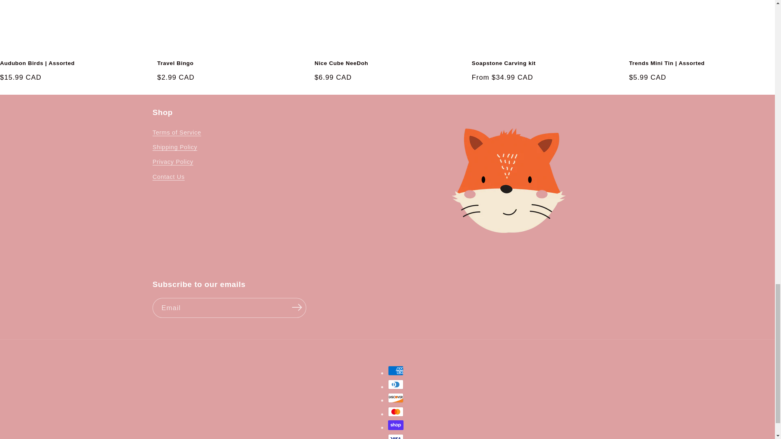 The width and height of the screenshot is (781, 439). What do you see at coordinates (396, 371) in the screenshot?
I see `American Express` at bounding box center [396, 371].